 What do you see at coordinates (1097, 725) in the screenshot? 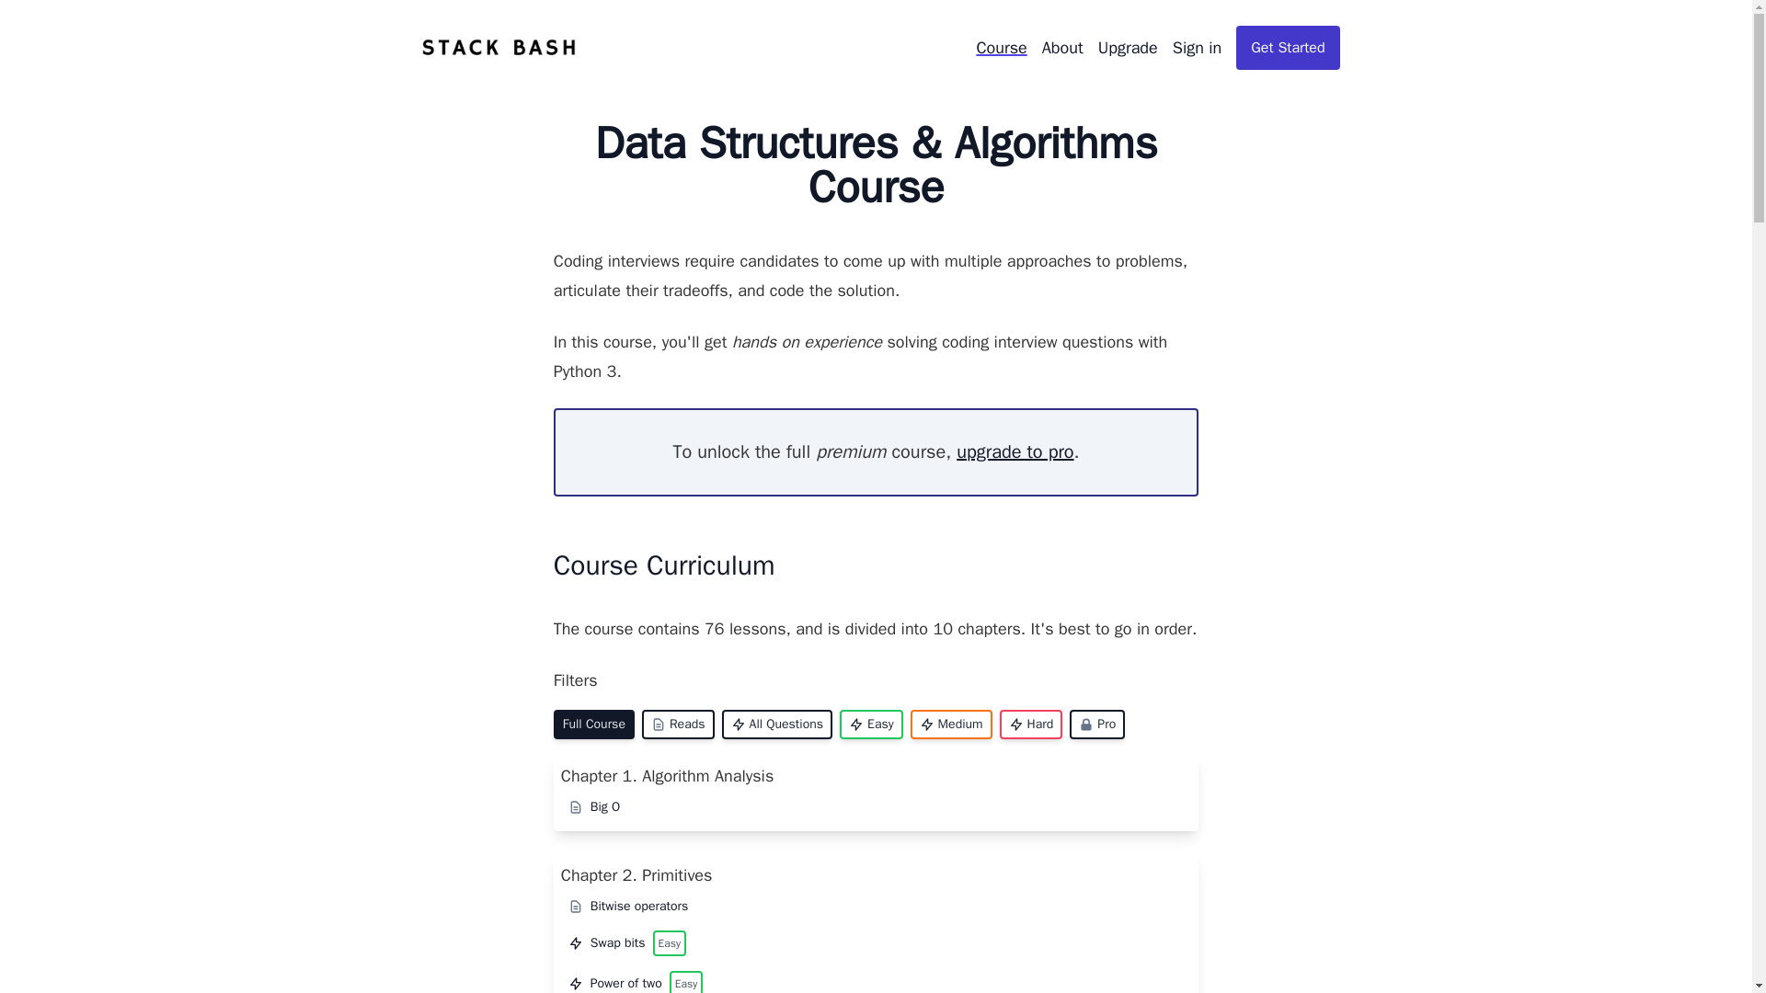
I see `Pro` at bounding box center [1097, 725].